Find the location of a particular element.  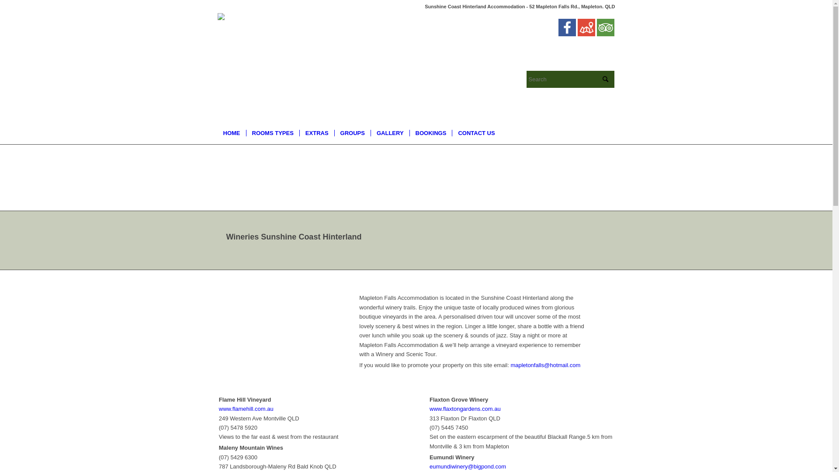

GROUPS is located at coordinates (352, 133).